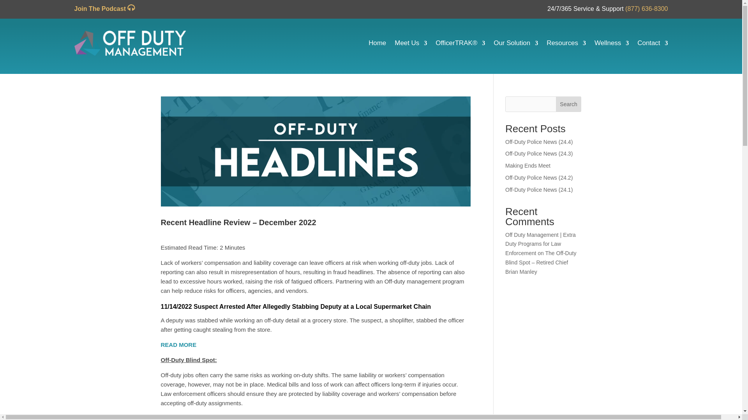  I want to click on Meet Us, so click(411, 43).